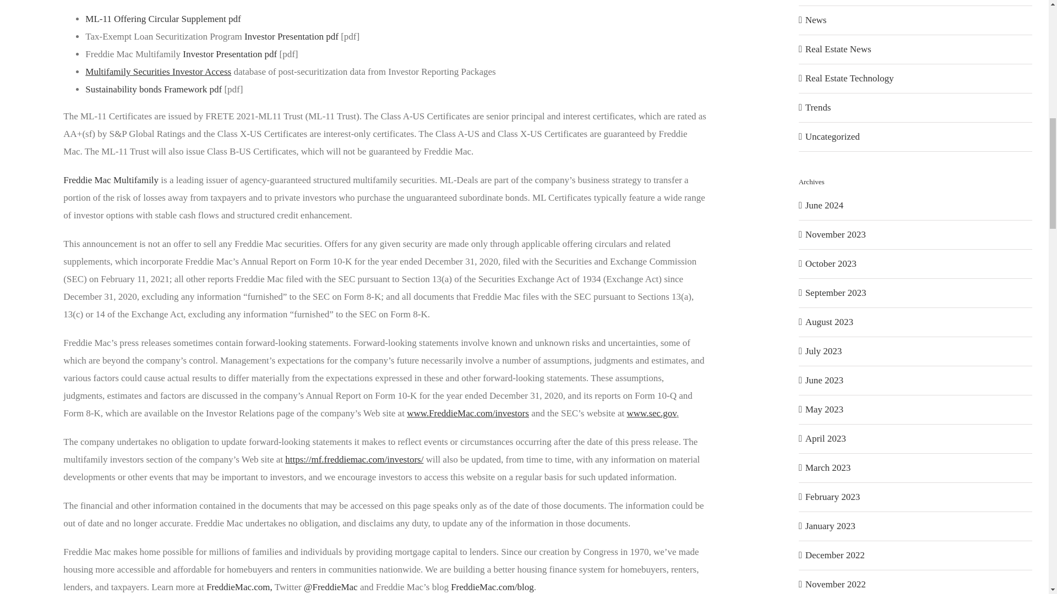 The height and width of the screenshot is (594, 1057). I want to click on FreddieMac.com, so click(238, 587).